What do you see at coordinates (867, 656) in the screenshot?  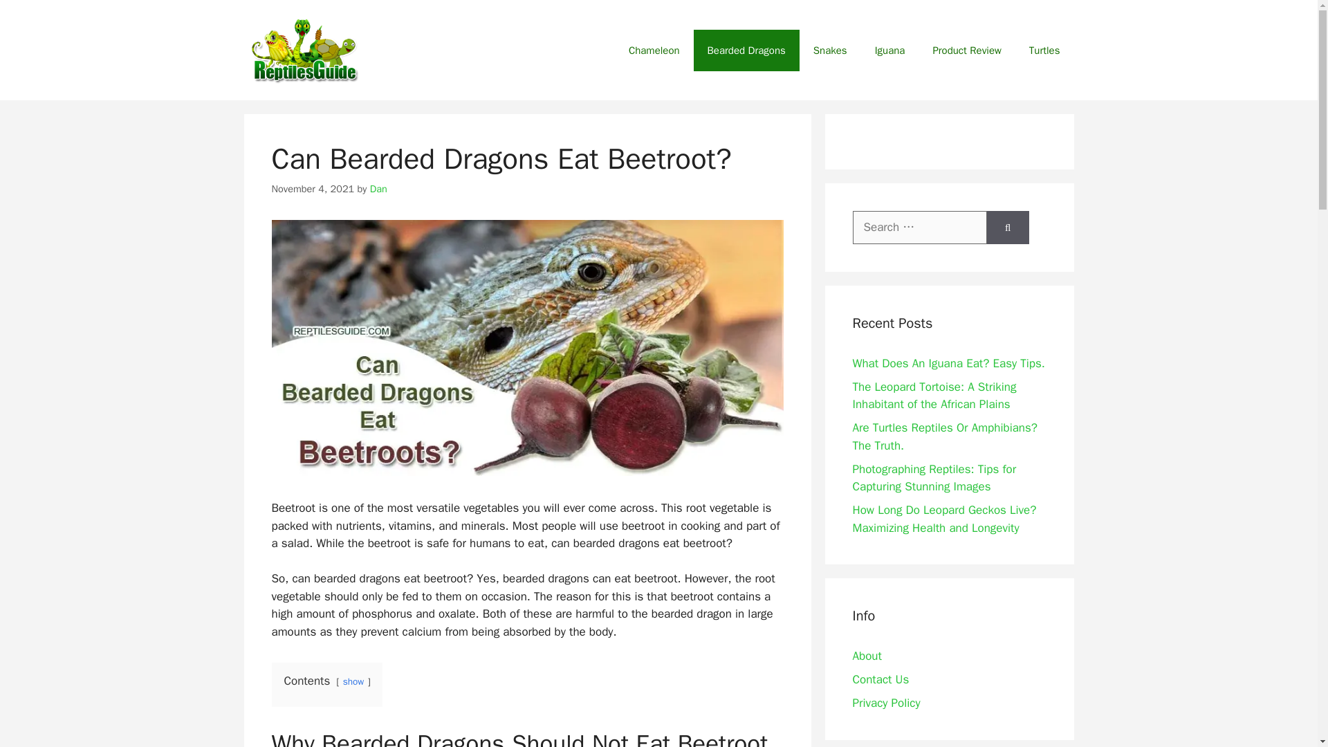 I see `About` at bounding box center [867, 656].